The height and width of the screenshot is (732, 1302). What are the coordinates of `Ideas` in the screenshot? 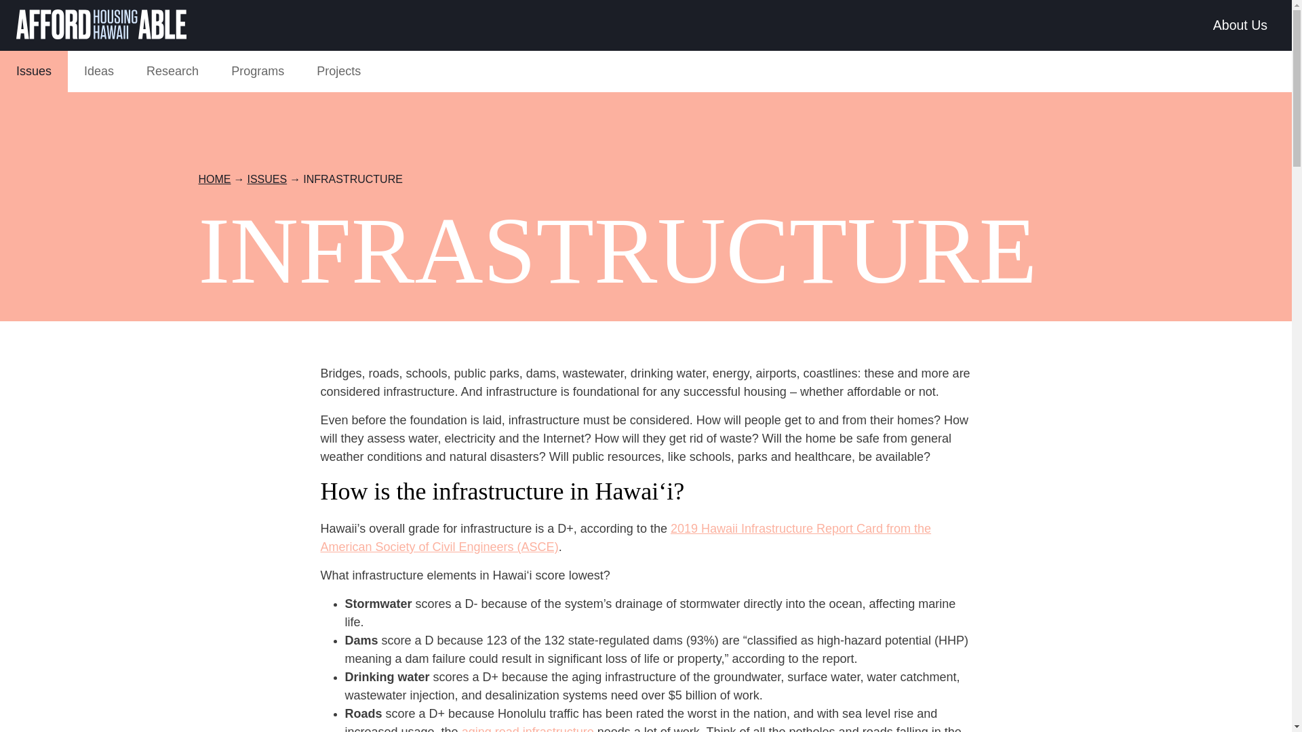 It's located at (99, 71).